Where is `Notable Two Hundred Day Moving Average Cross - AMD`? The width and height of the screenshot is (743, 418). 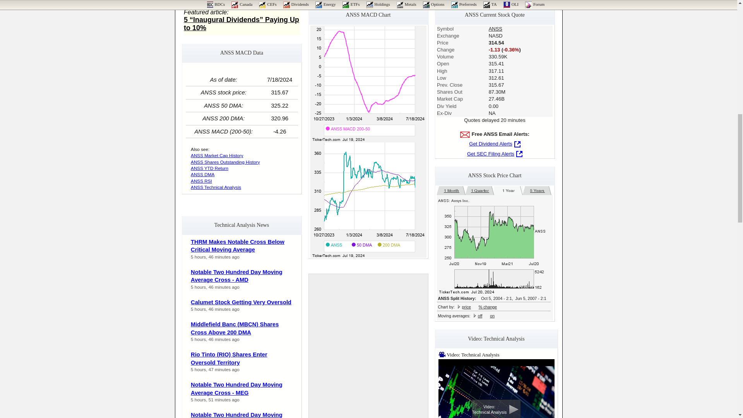
Notable Two Hundred Day Moving Average Cross - AMD is located at coordinates (236, 276).